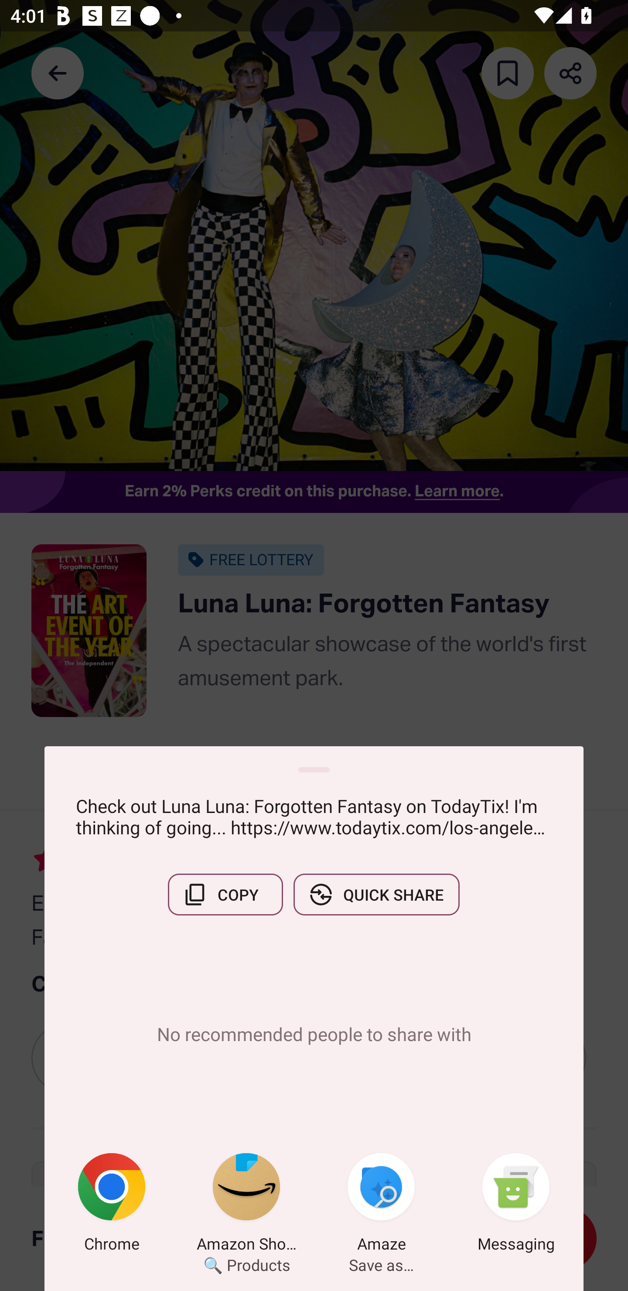 Image resolution: width=628 pixels, height=1291 pixels. I want to click on Amazon Shopping 🔍 Products, so click(246, 1205).